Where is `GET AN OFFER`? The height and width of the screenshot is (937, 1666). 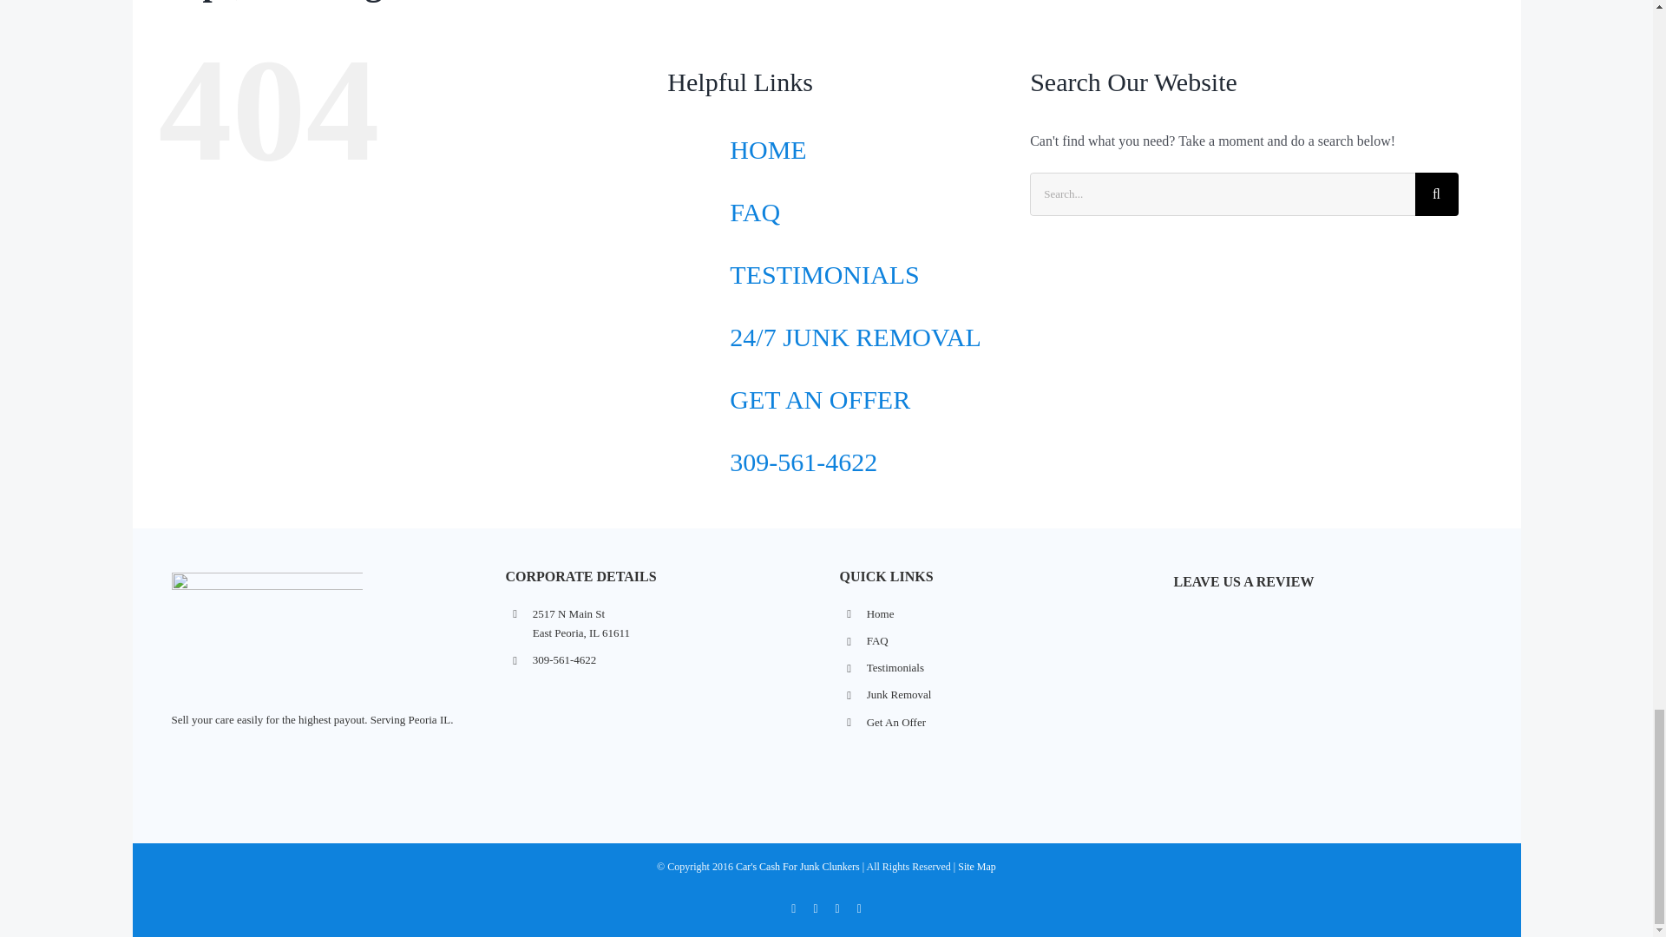
GET AN OFFER is located at coordinates (819, 399).